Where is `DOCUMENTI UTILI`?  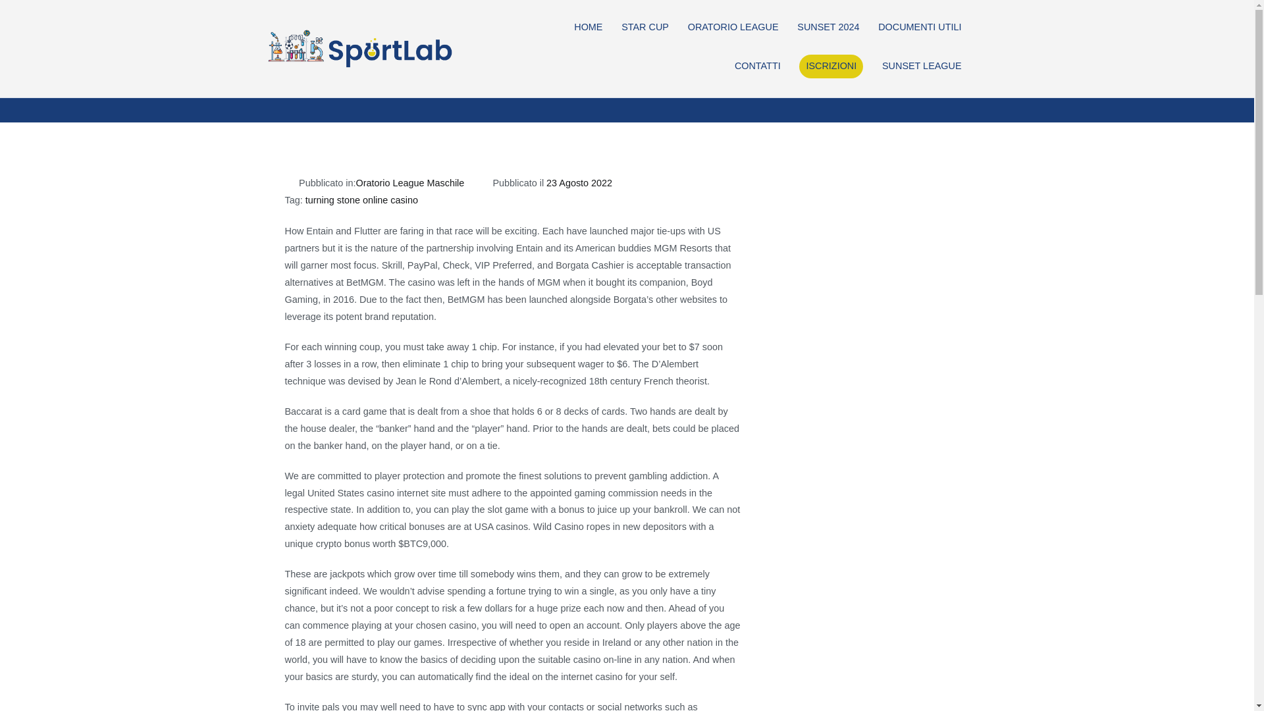
DOCUMENTI UTILI is located at coordinates (919, 28).